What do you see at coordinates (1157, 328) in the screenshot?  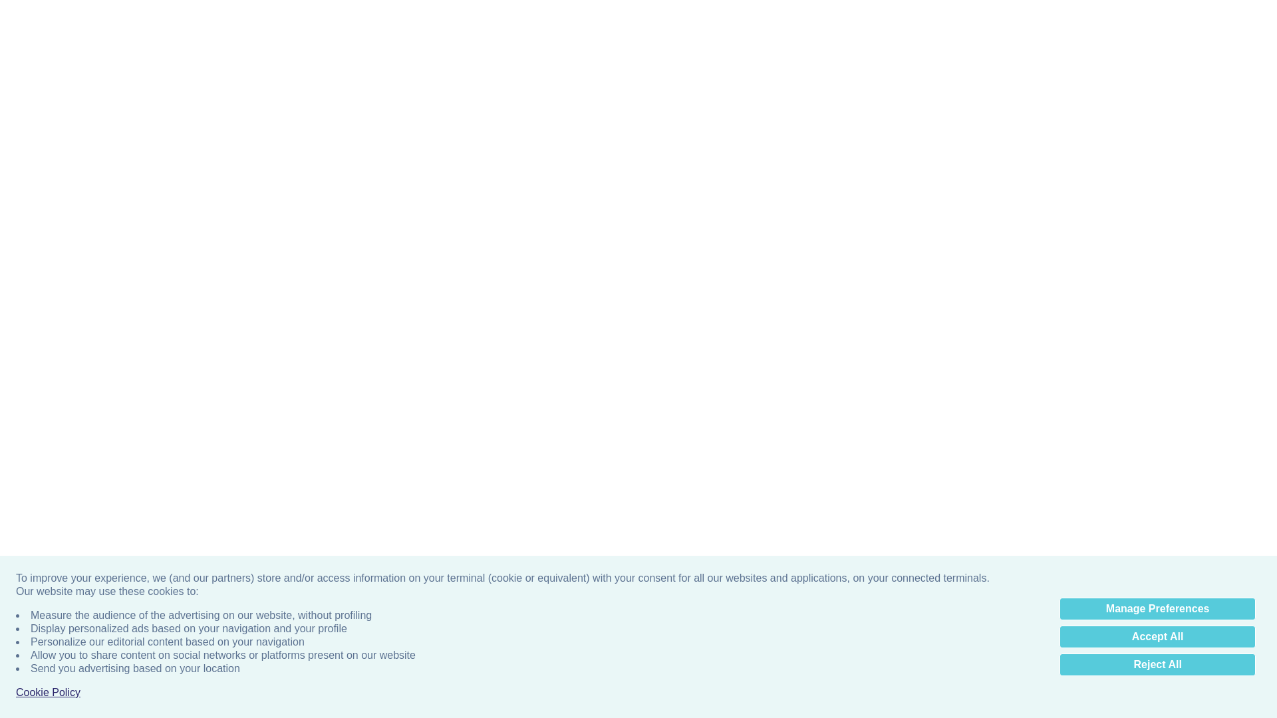 I see `Reject All` at bounding box center [1157, 328].